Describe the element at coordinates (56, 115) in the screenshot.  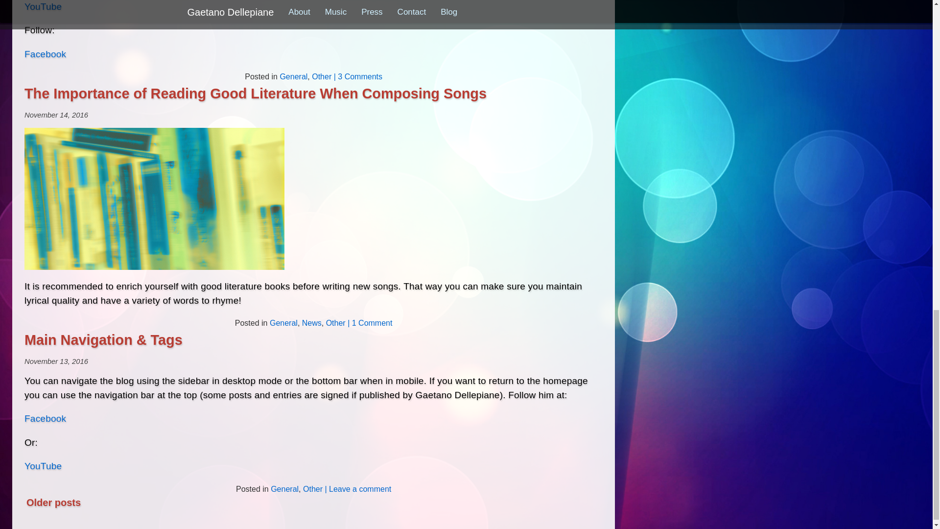
I see `November 14, 2016` at that location.